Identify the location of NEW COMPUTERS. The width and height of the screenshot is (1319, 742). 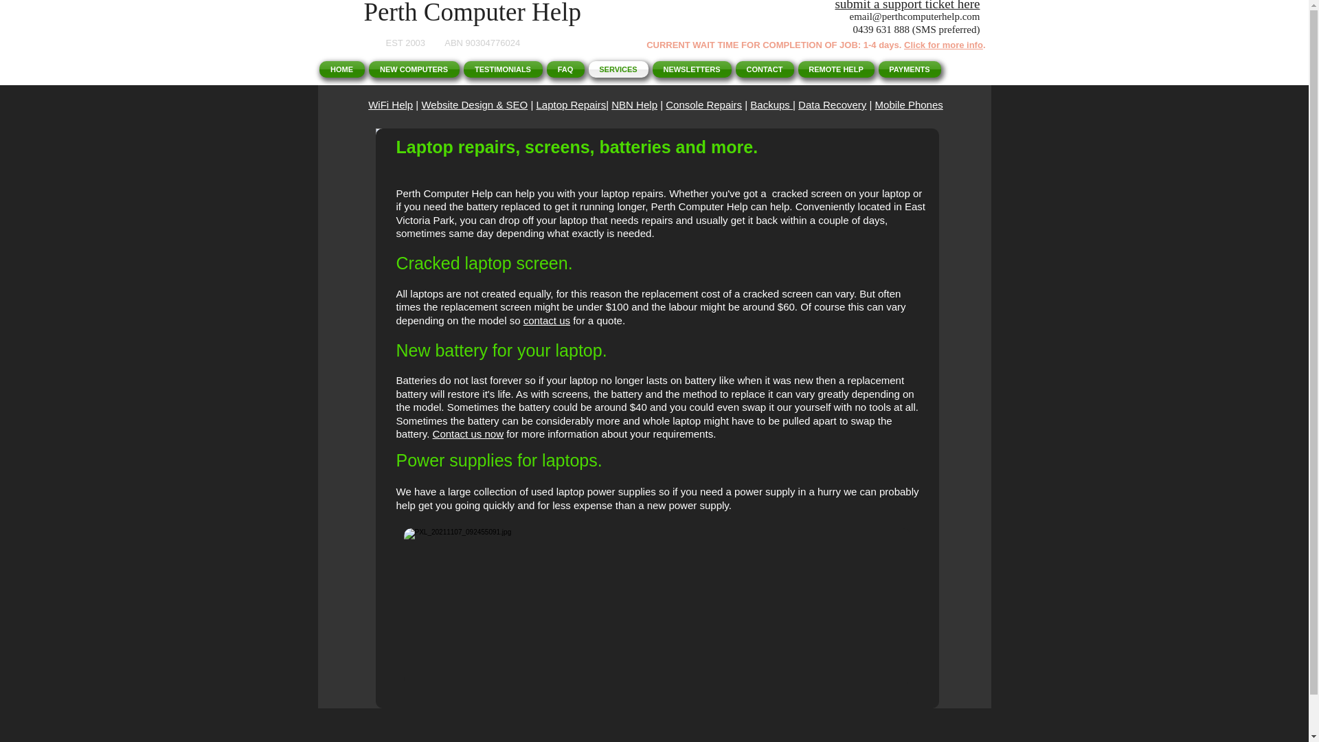
(414, 69).